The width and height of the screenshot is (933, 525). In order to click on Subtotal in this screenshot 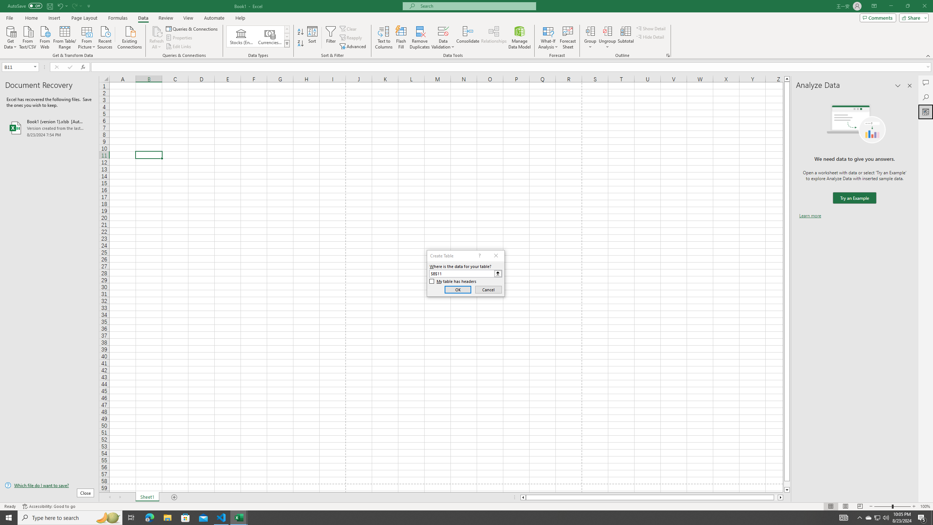, I will do `click(625, 38)`.